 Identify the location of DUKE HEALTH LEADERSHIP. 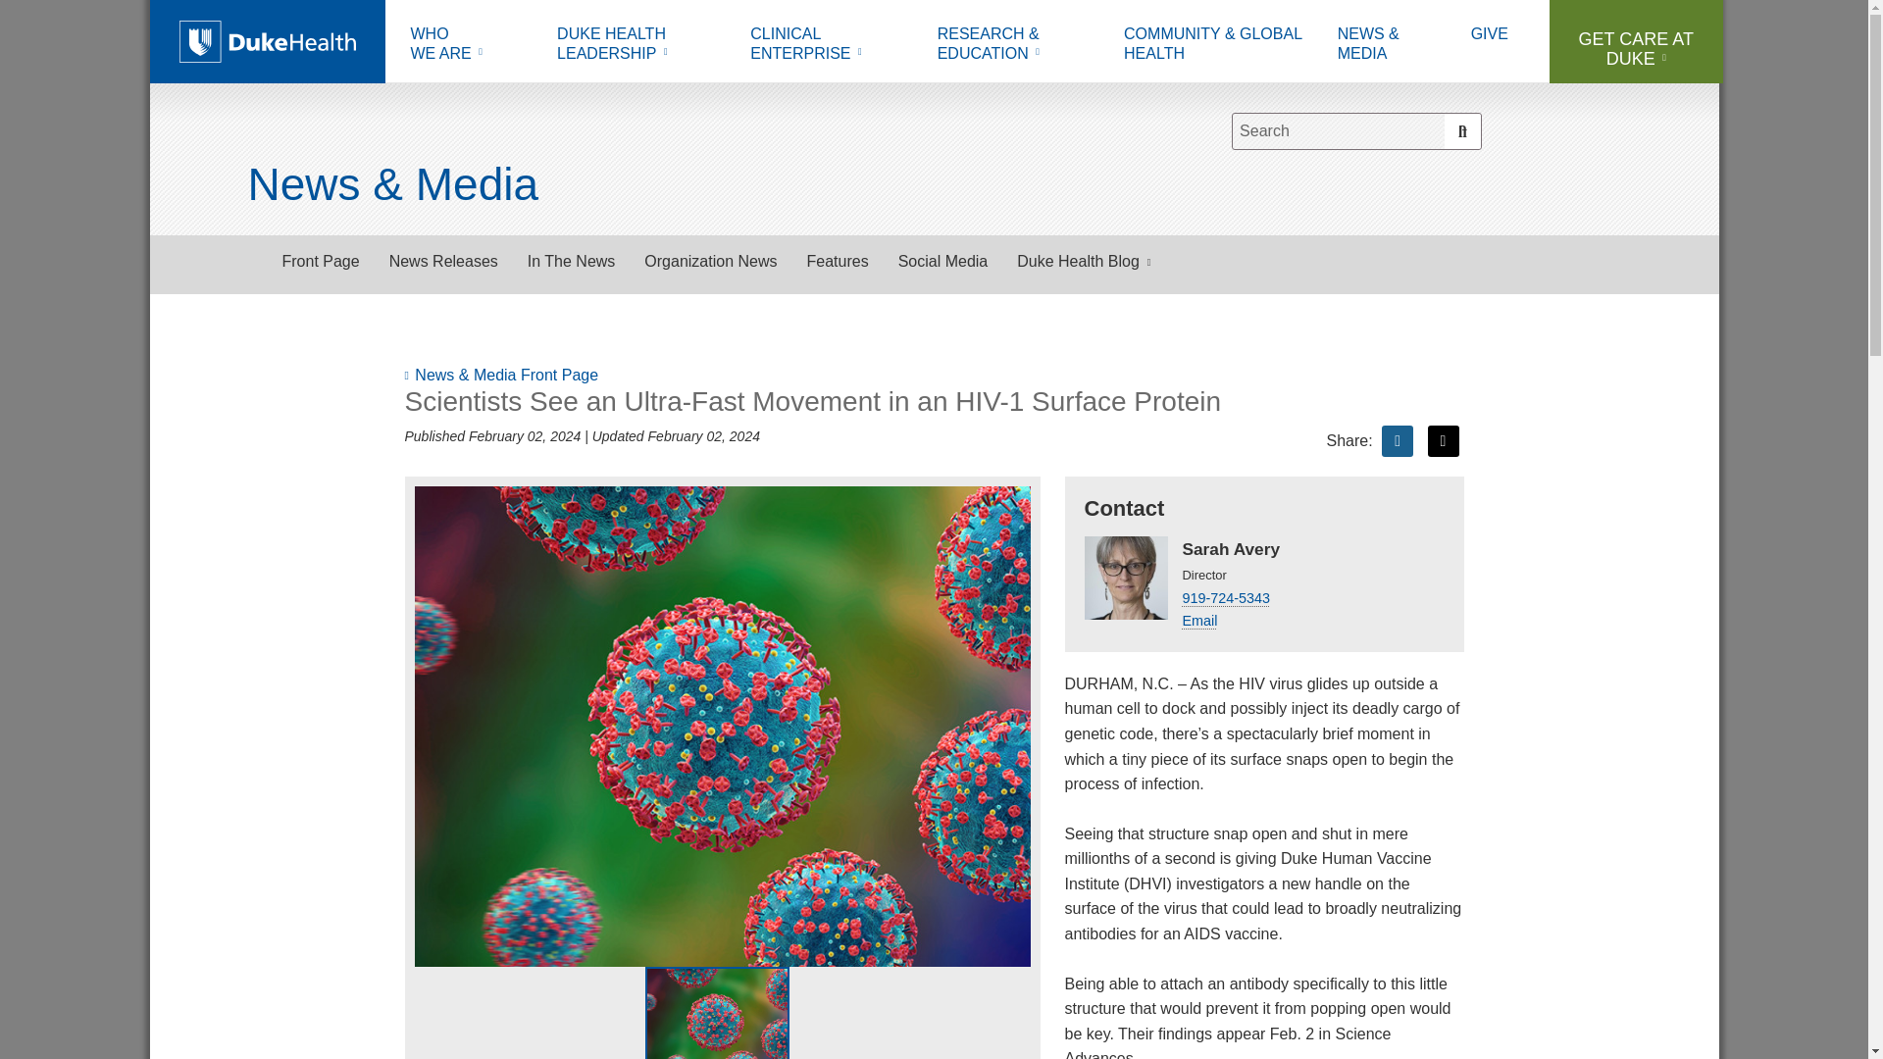
(829, 46).